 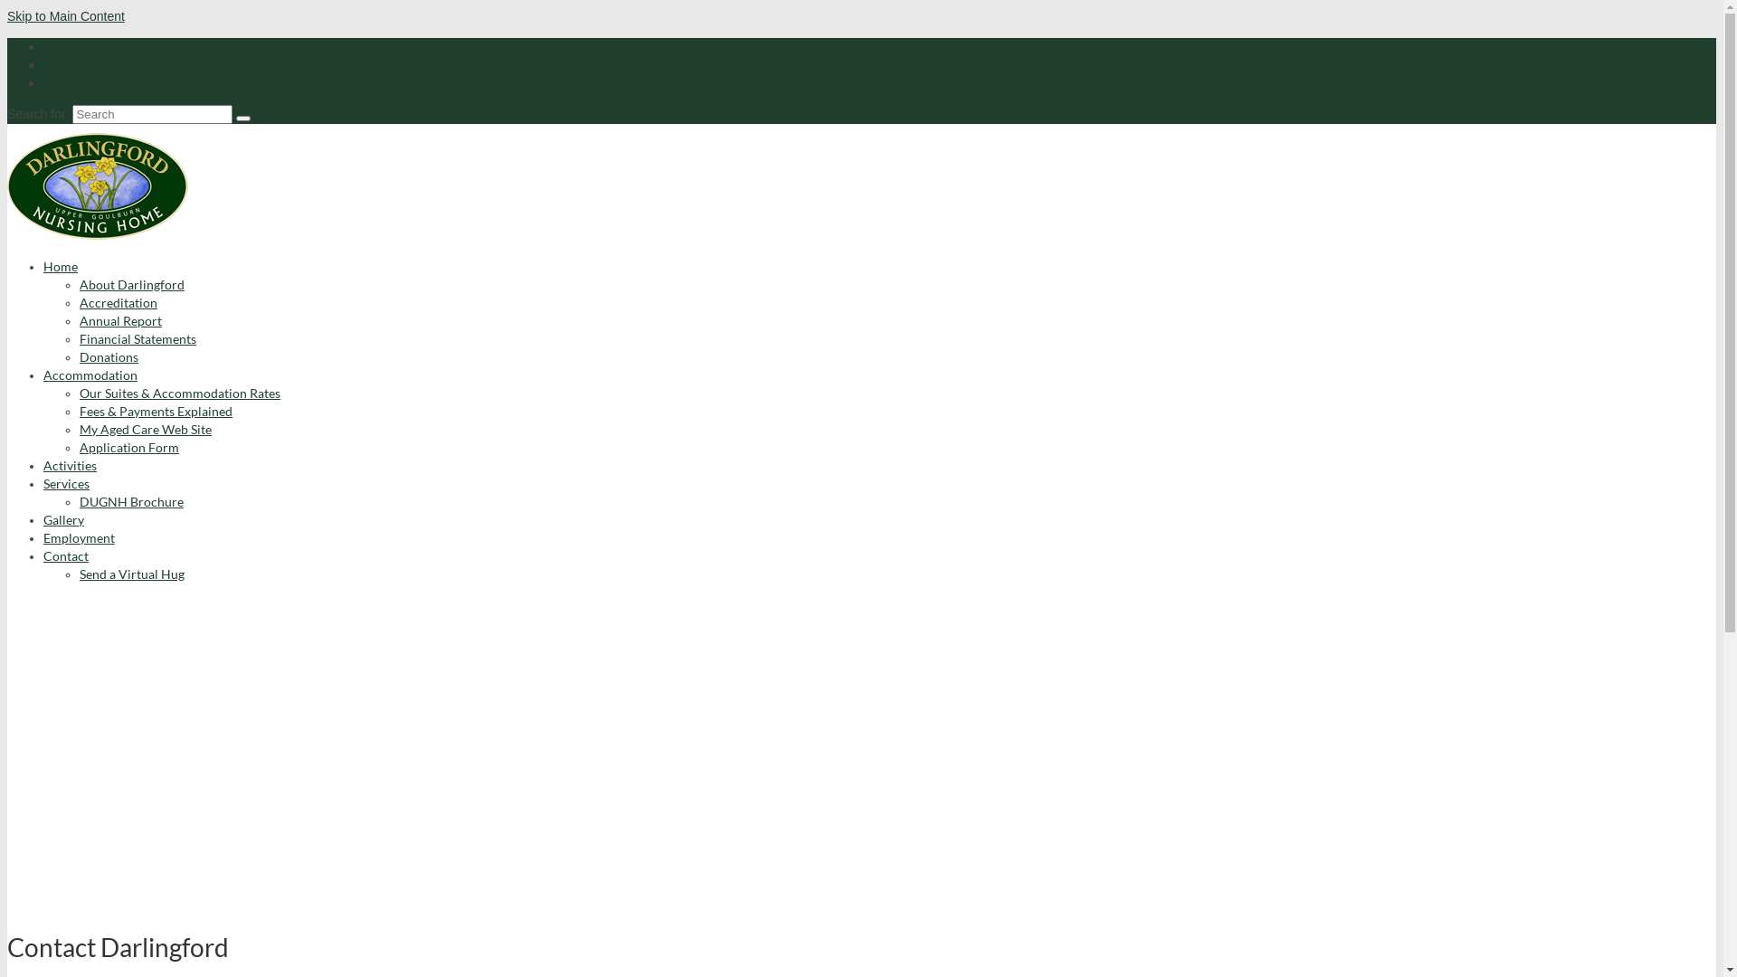 What do you see at coordinates (71, 465) in the screenshot?
I see `Activities` at bounding box center [71, 465].